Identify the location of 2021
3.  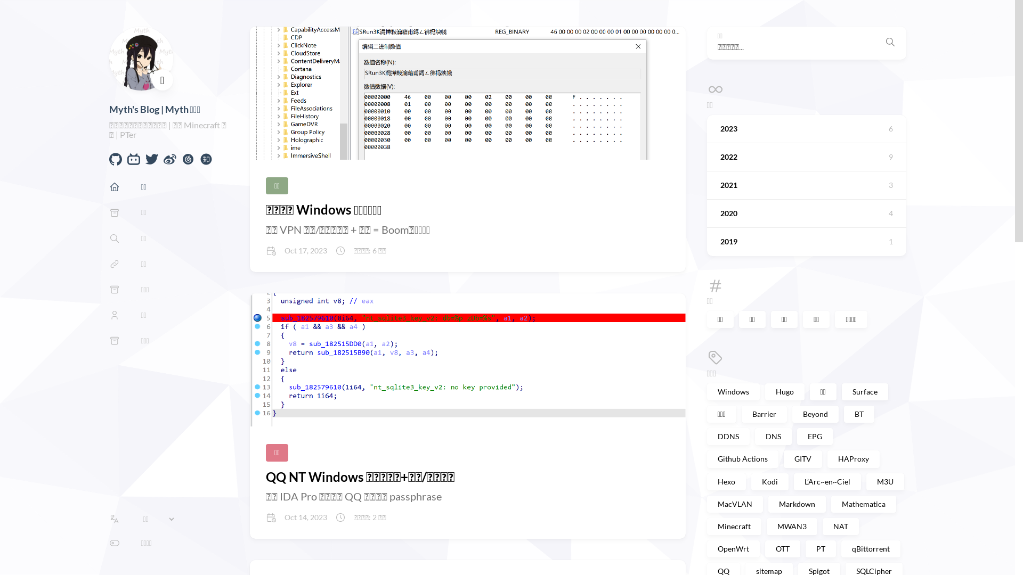
(806, 185).